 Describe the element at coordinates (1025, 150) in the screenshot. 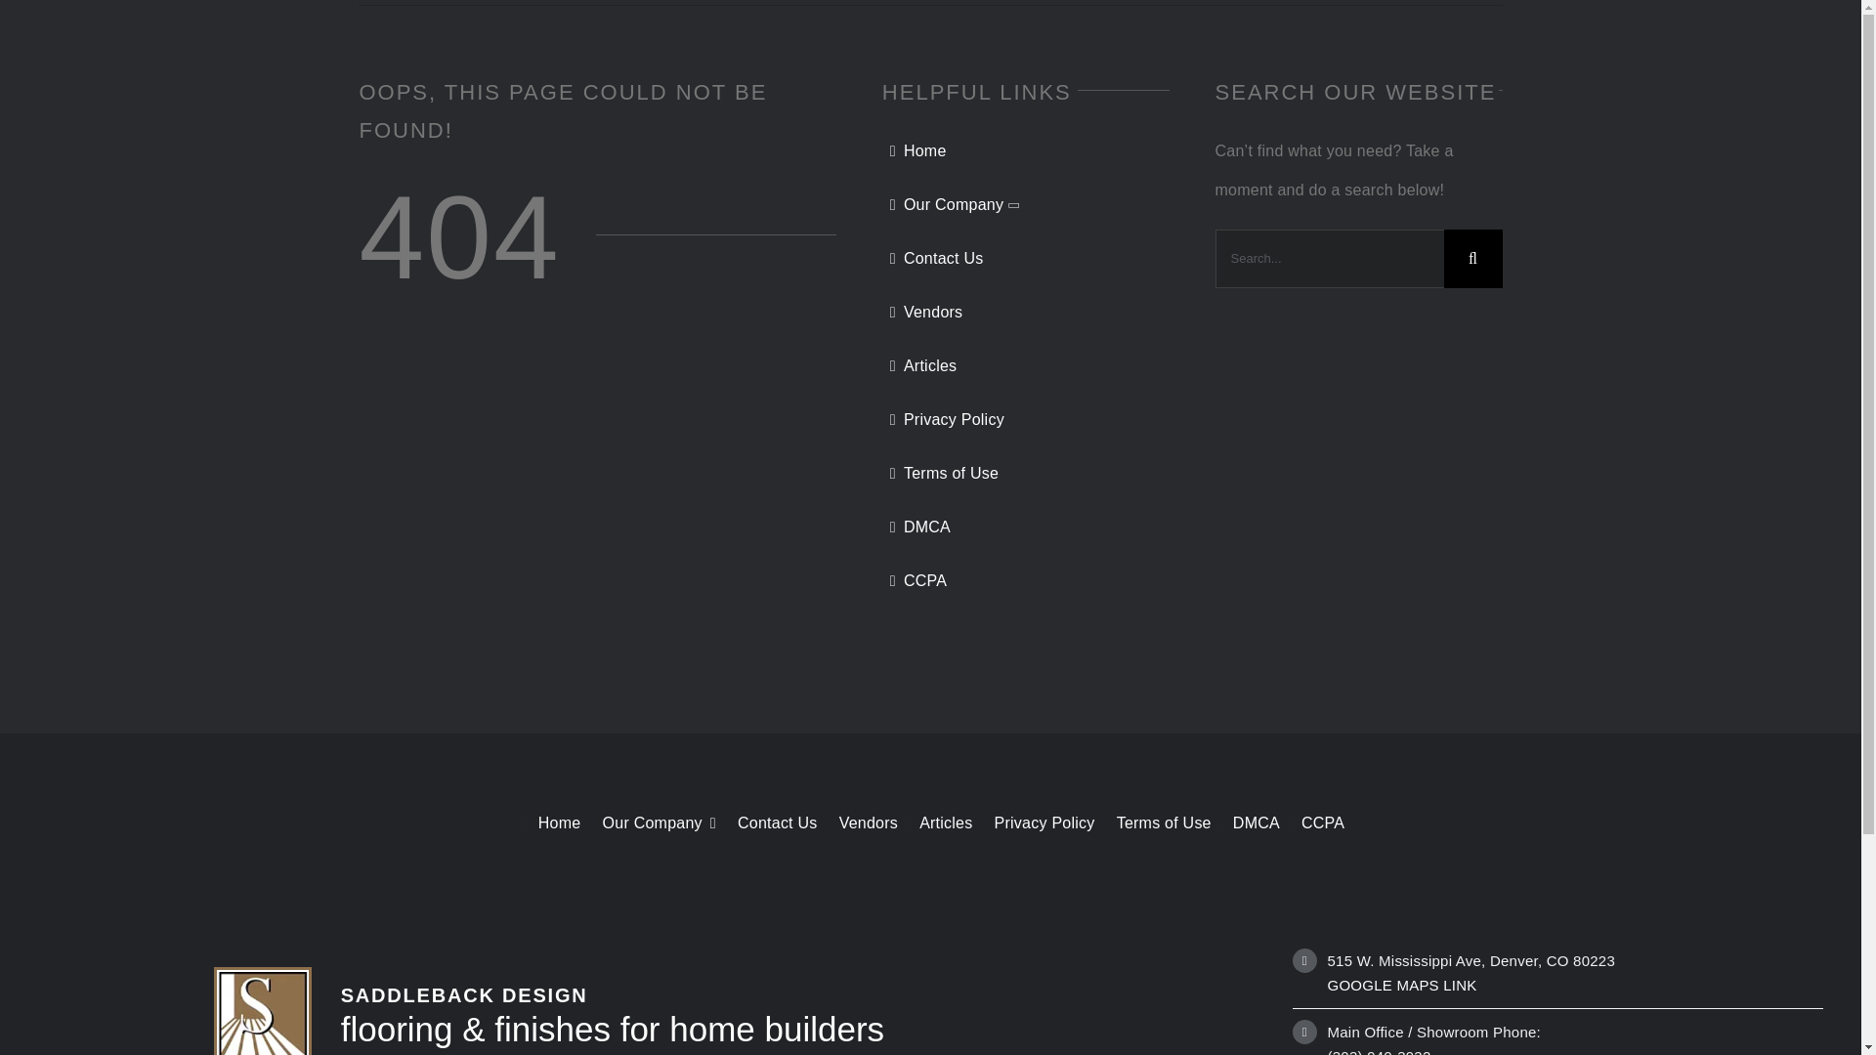

I see `Home` at that location.